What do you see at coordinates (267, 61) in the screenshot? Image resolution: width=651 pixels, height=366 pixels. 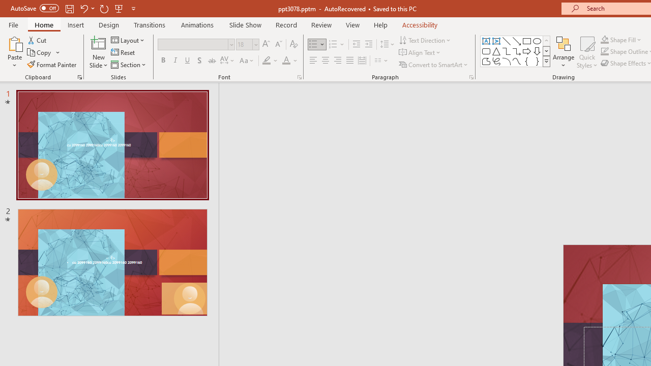 I see `Text Highlight Color Yellow` at bounding box center [267, 61].